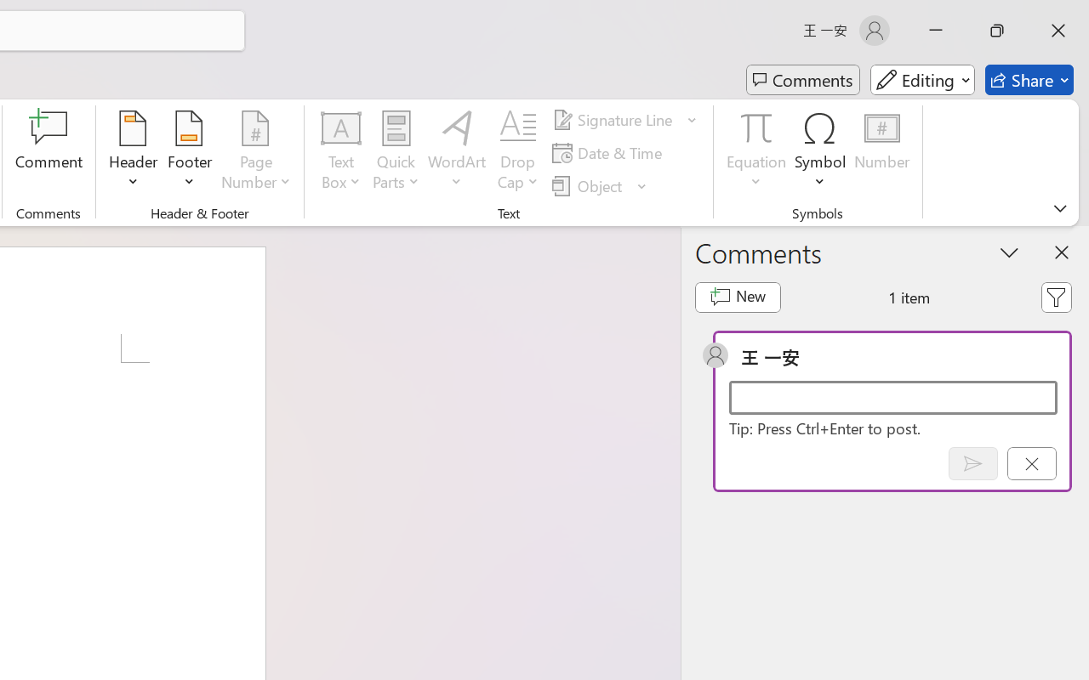 This screenshot has width=1089, height=680. I want to click on New comment, so click(737, 297).